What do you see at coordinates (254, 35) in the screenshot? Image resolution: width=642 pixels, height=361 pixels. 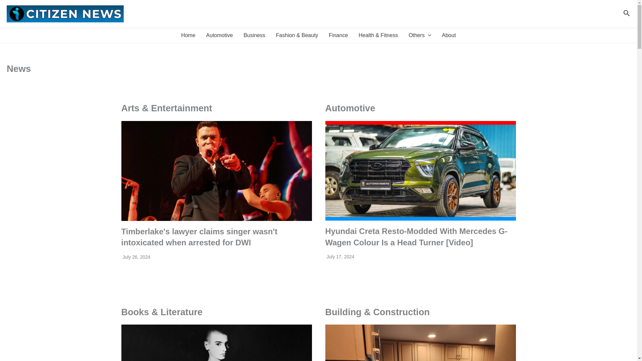 I see `Business` at bounding box center [254, 35].